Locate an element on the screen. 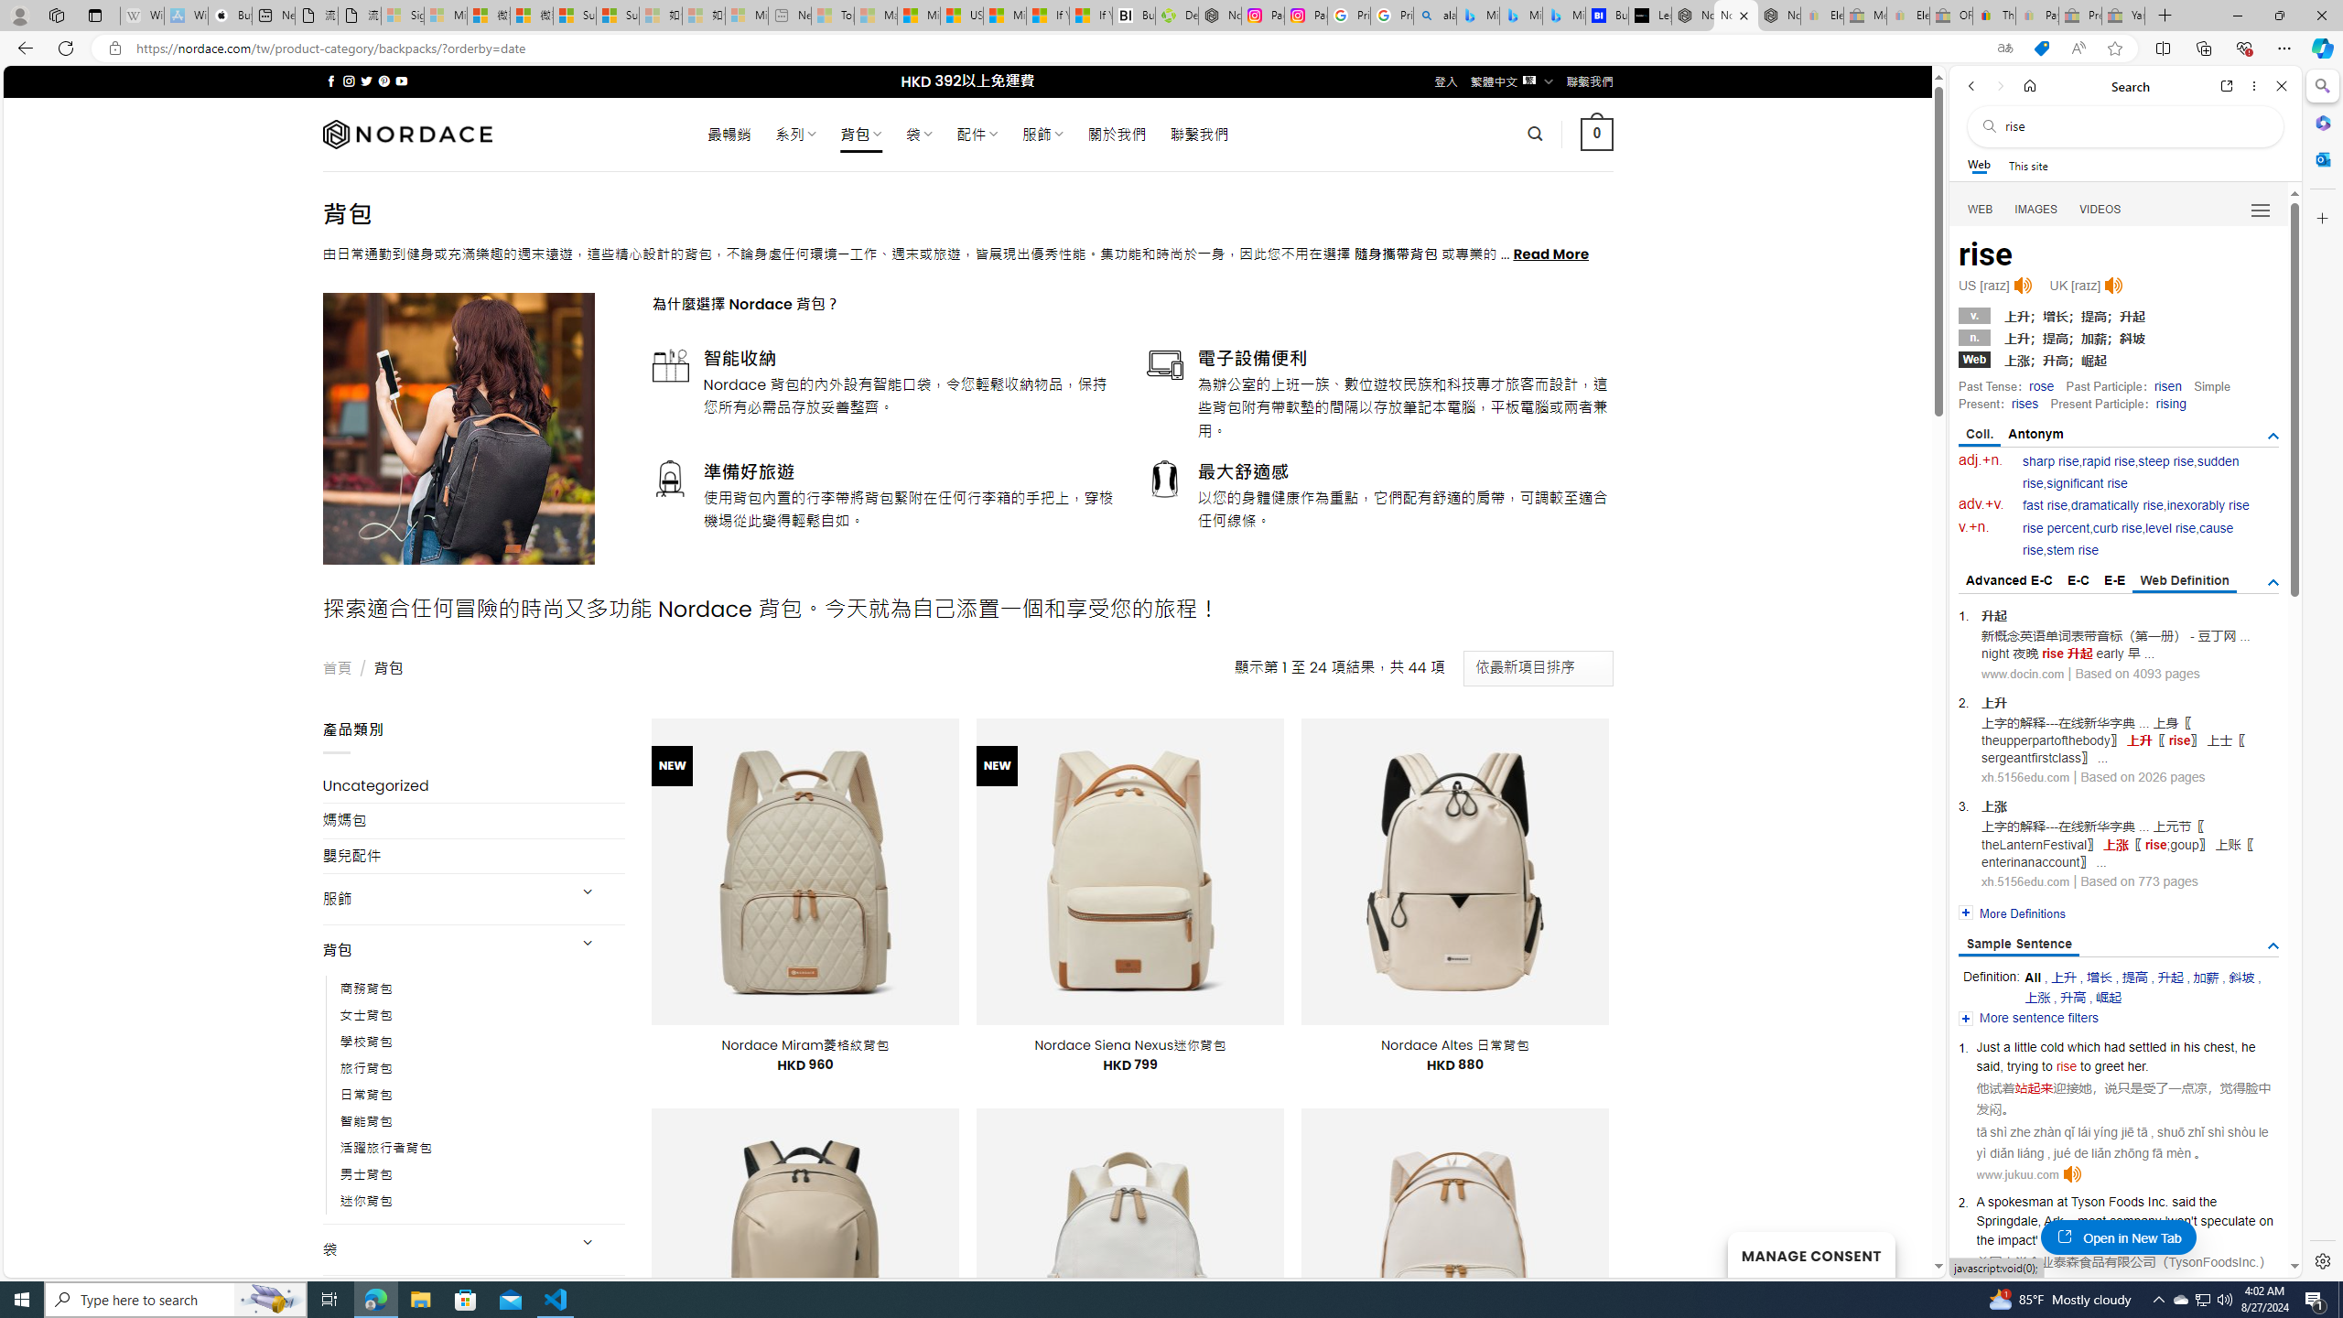 The image size is (2343, 1318). Follow on Pinterest is located at coordinates (383, 81).